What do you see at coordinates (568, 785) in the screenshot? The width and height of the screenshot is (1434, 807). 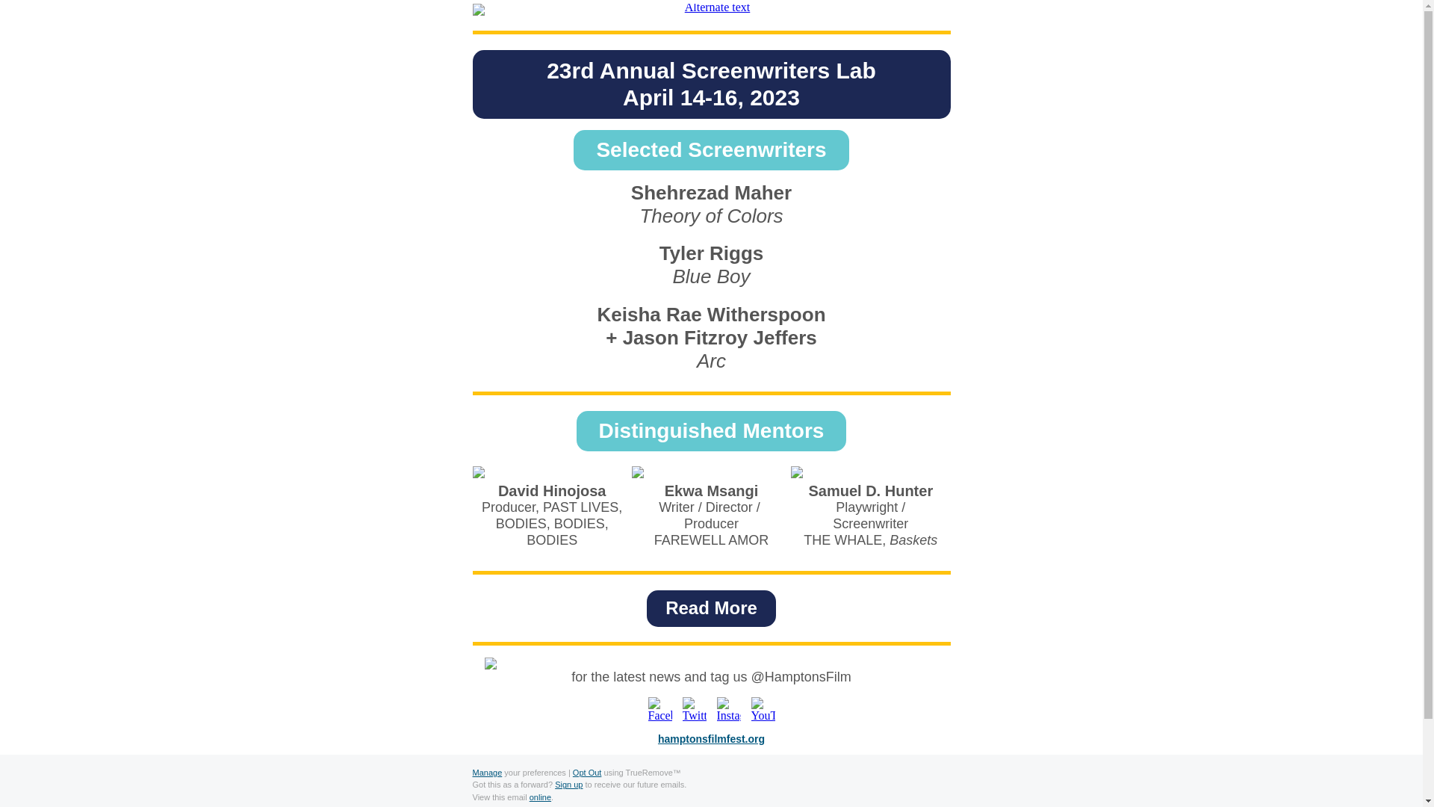 I see `Alternate text` at bounding box center [568, 785].